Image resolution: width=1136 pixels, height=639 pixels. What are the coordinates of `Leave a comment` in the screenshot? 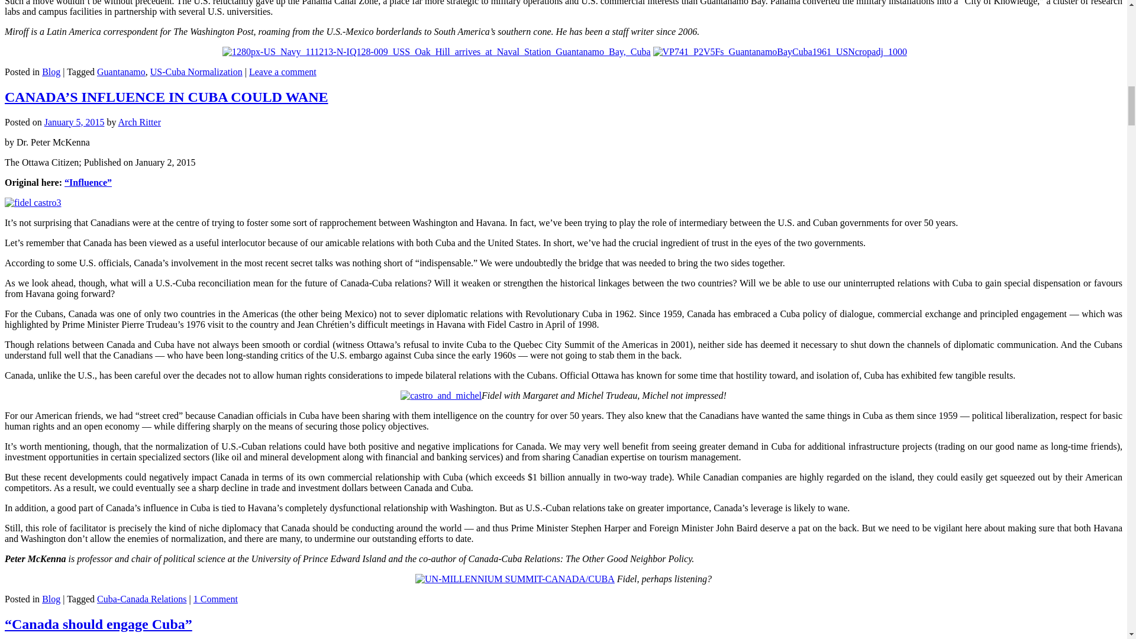 It's located at (283, 72).